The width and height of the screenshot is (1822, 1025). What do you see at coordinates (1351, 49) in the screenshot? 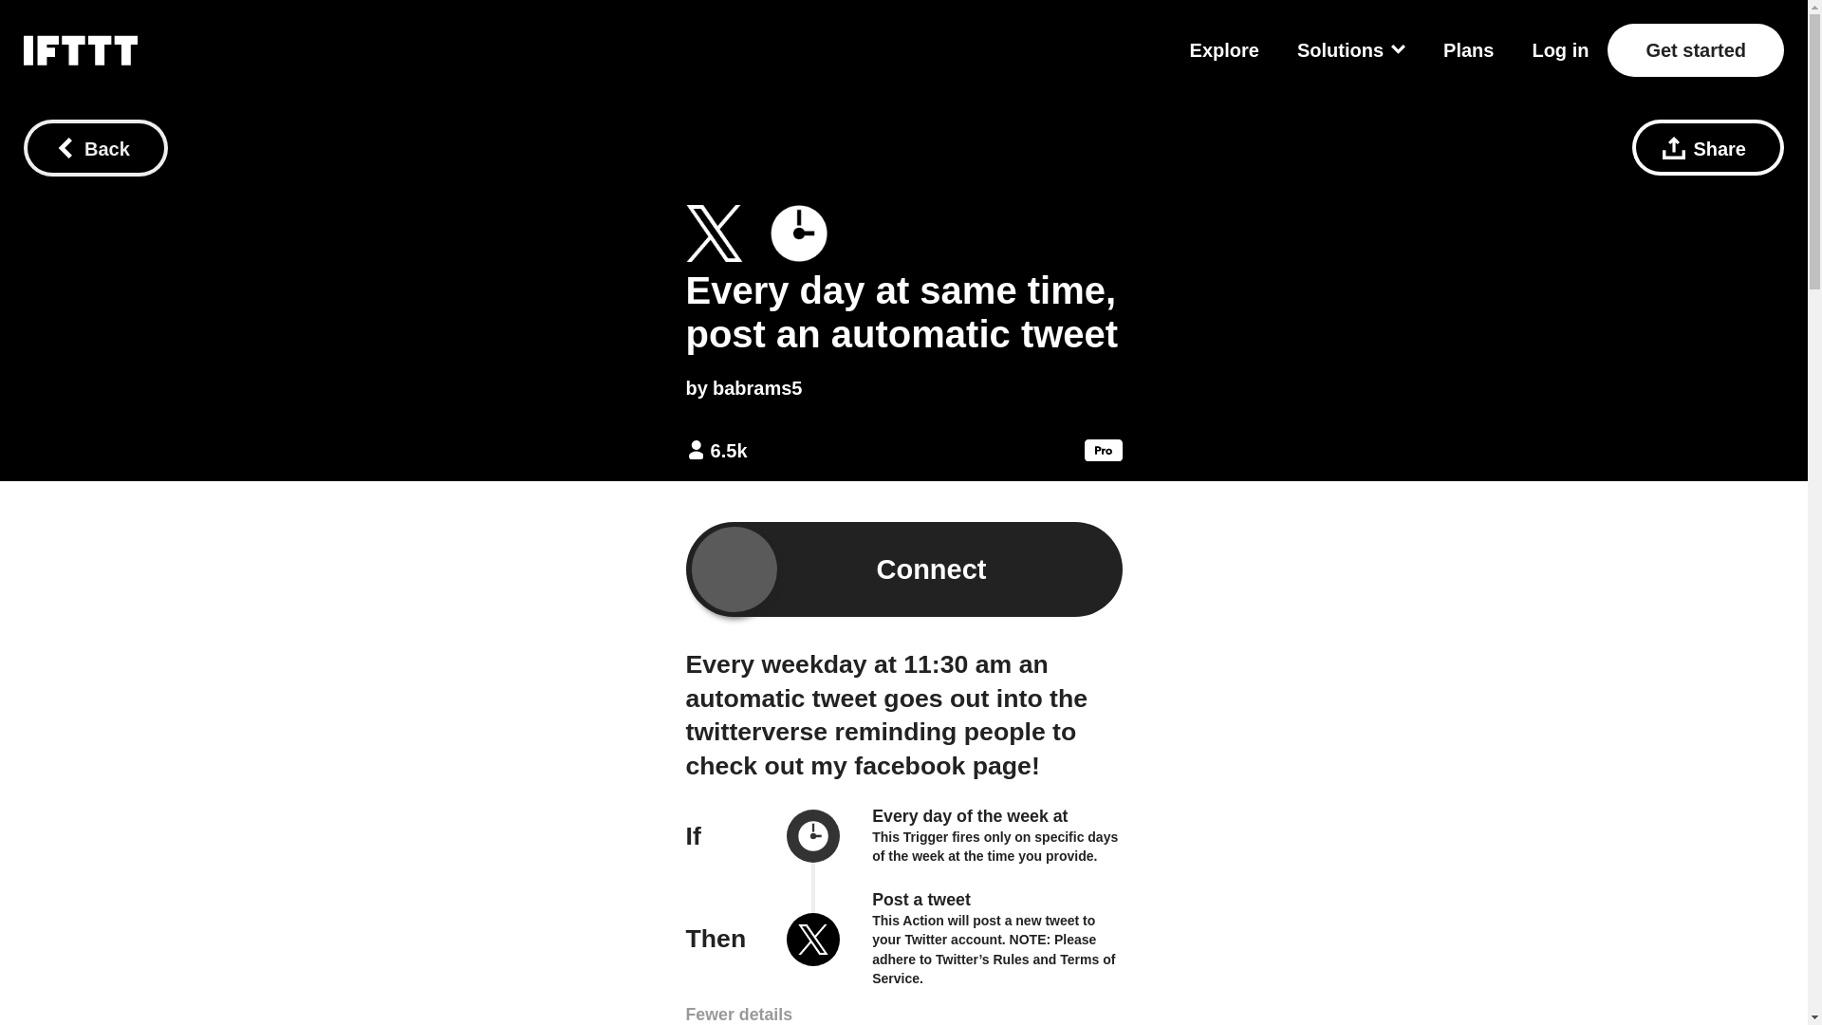
I see `Solutions` at bounding box center [1351, 49].